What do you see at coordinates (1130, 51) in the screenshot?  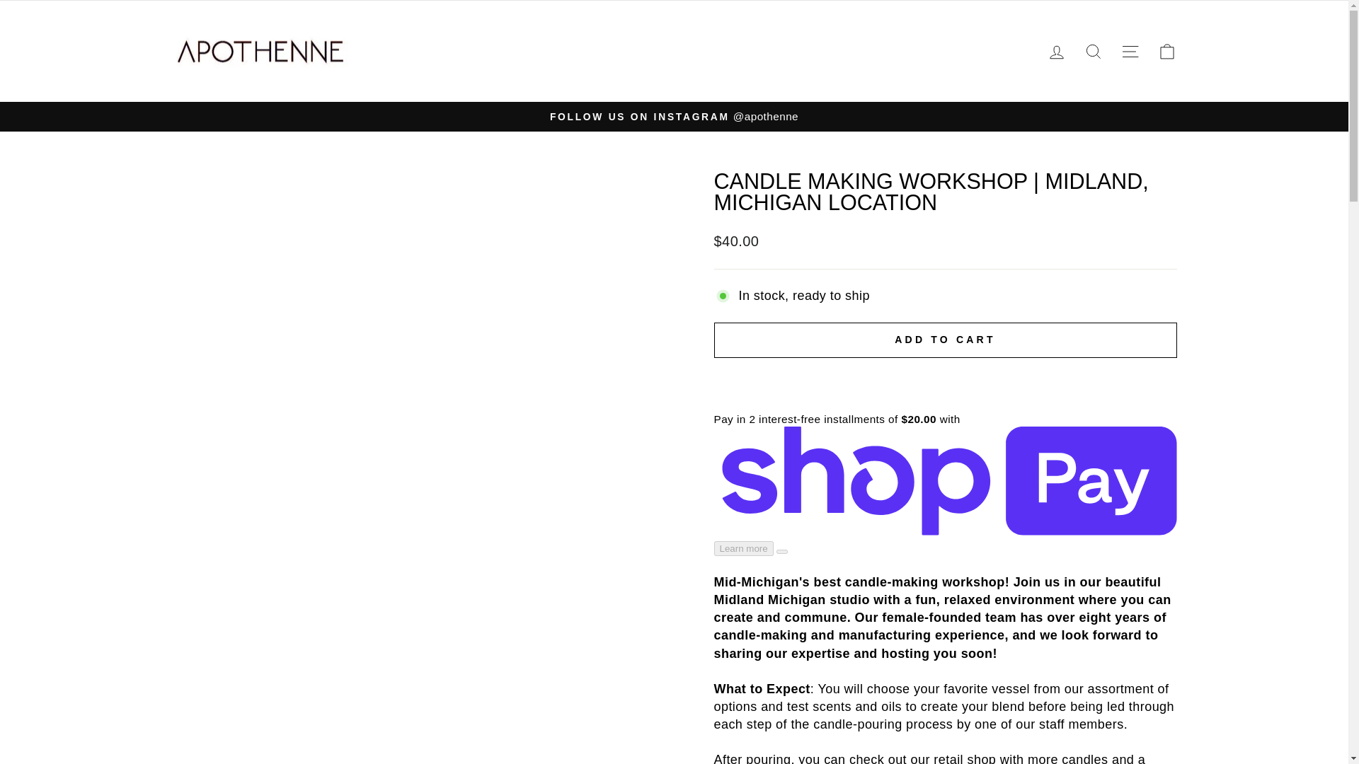 I see `SITE NAVIGATION` at bounding box center [1130, 51].